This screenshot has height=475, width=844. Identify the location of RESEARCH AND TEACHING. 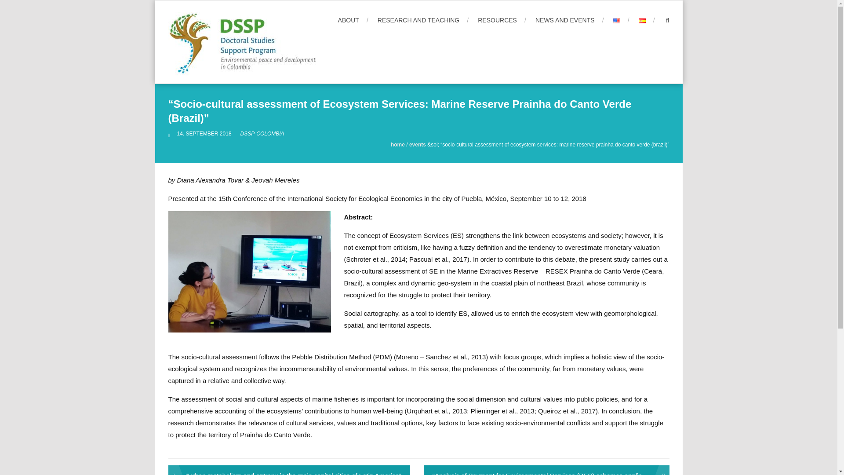
(423, 20).